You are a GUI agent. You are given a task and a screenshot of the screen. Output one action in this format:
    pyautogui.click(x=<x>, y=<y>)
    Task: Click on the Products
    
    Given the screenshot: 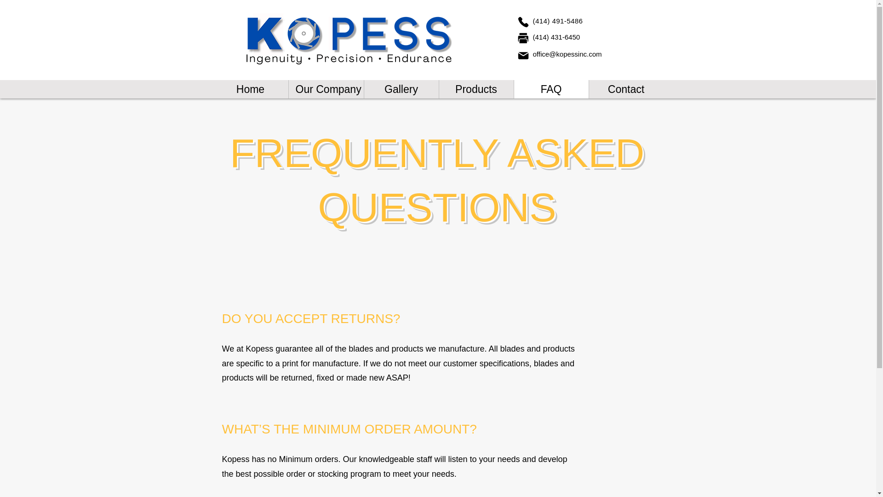 What is the action you would take?
    pyautogui.click(x=476, y=89)
    